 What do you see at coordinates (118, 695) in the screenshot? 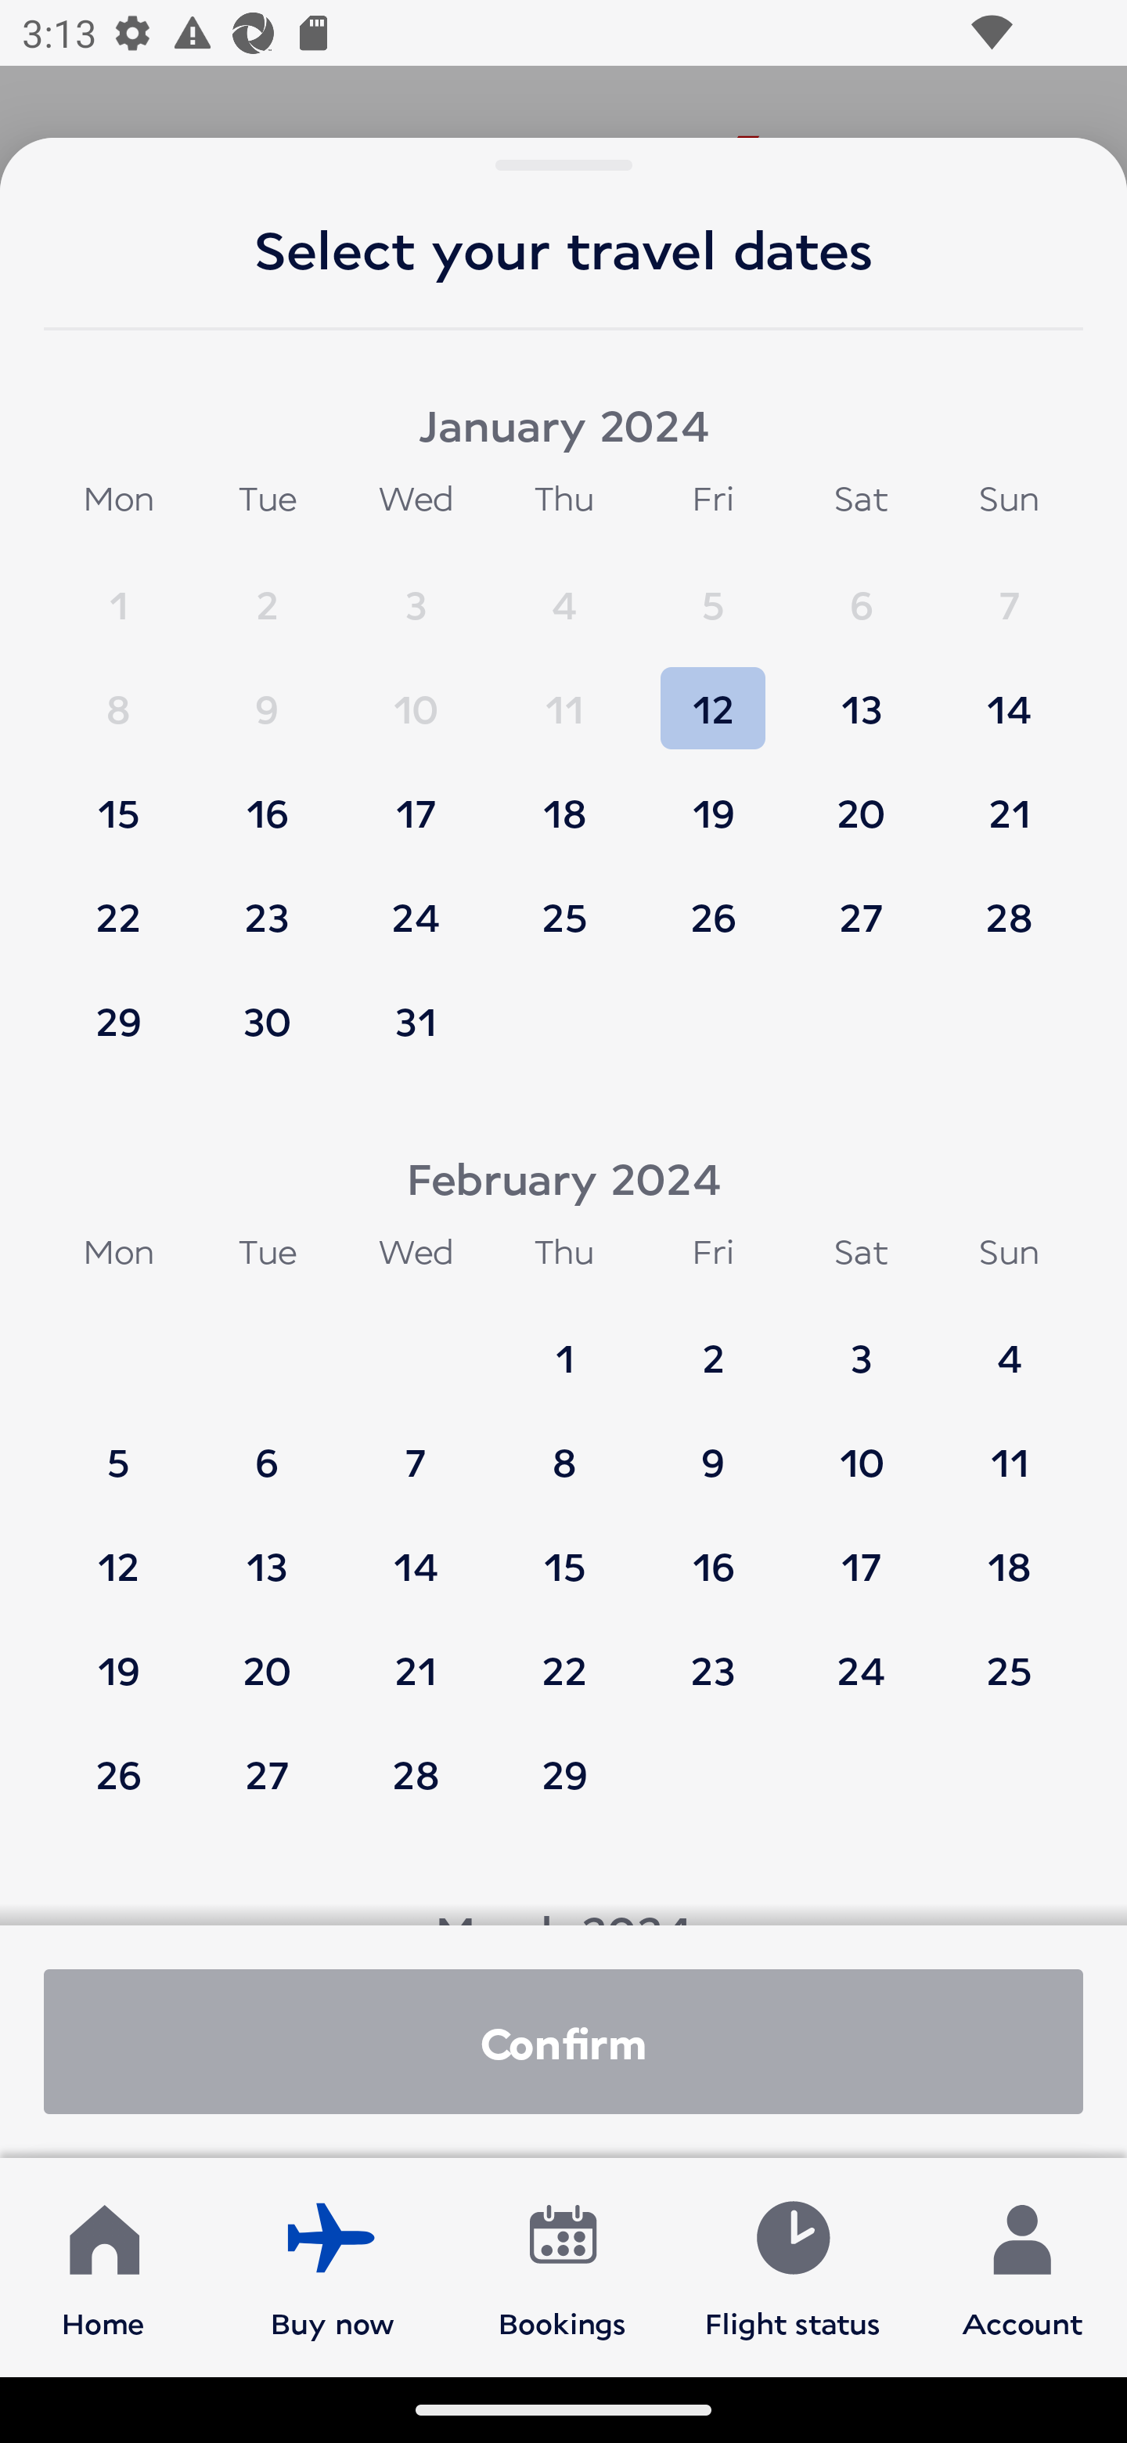
I see `8` at bounding box center [118, 695].